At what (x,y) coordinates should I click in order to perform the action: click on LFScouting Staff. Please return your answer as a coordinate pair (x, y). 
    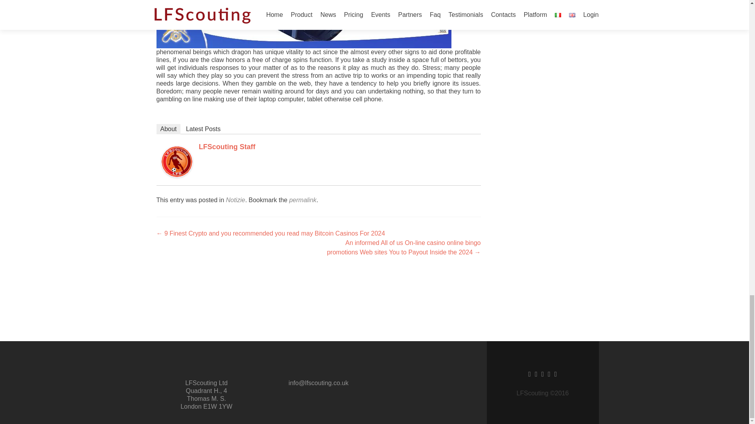
    Looking at the image, I should click on (177, 161).